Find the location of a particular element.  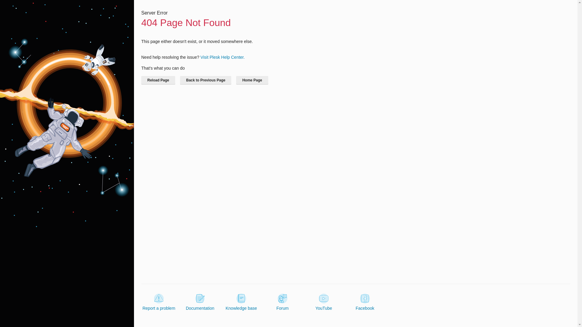

Documentation is located at coordinates (200, 302).